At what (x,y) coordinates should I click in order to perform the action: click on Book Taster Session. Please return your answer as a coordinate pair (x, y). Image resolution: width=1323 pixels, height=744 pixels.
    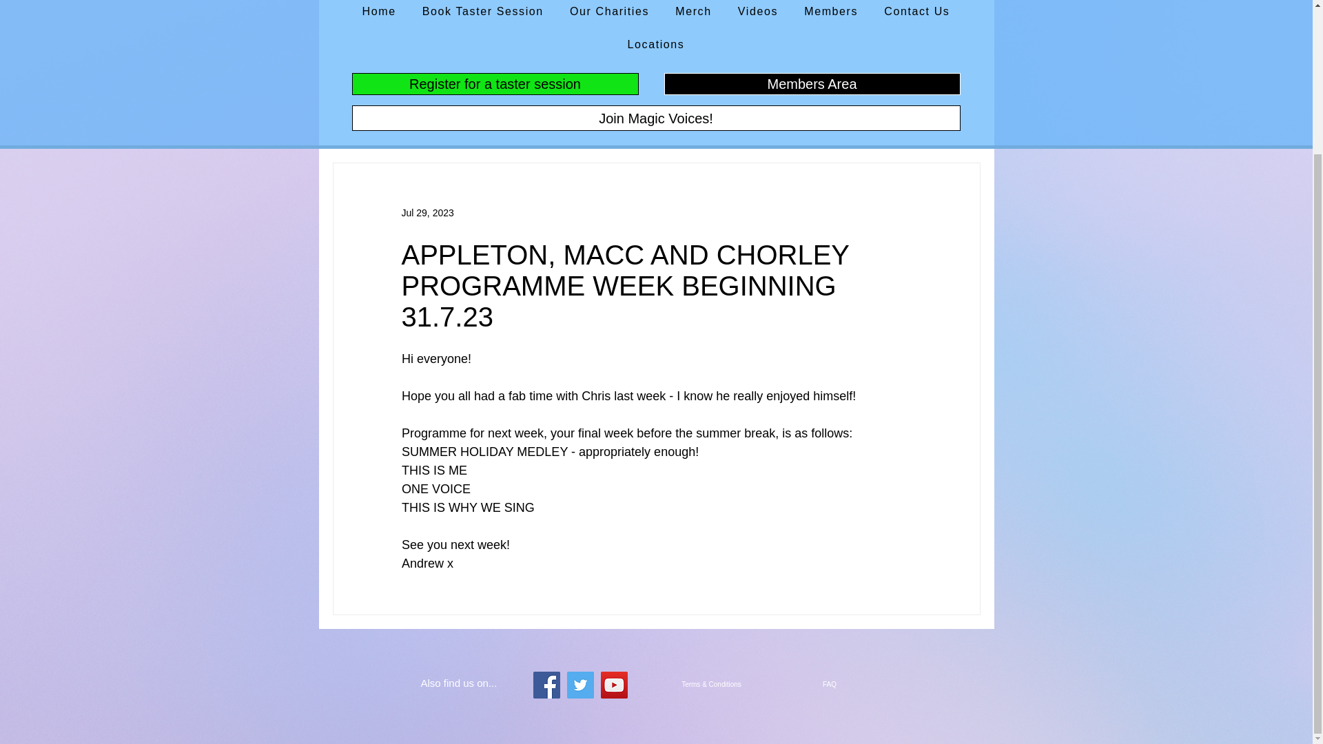
    Looking at the image, I should click on (482, 12).